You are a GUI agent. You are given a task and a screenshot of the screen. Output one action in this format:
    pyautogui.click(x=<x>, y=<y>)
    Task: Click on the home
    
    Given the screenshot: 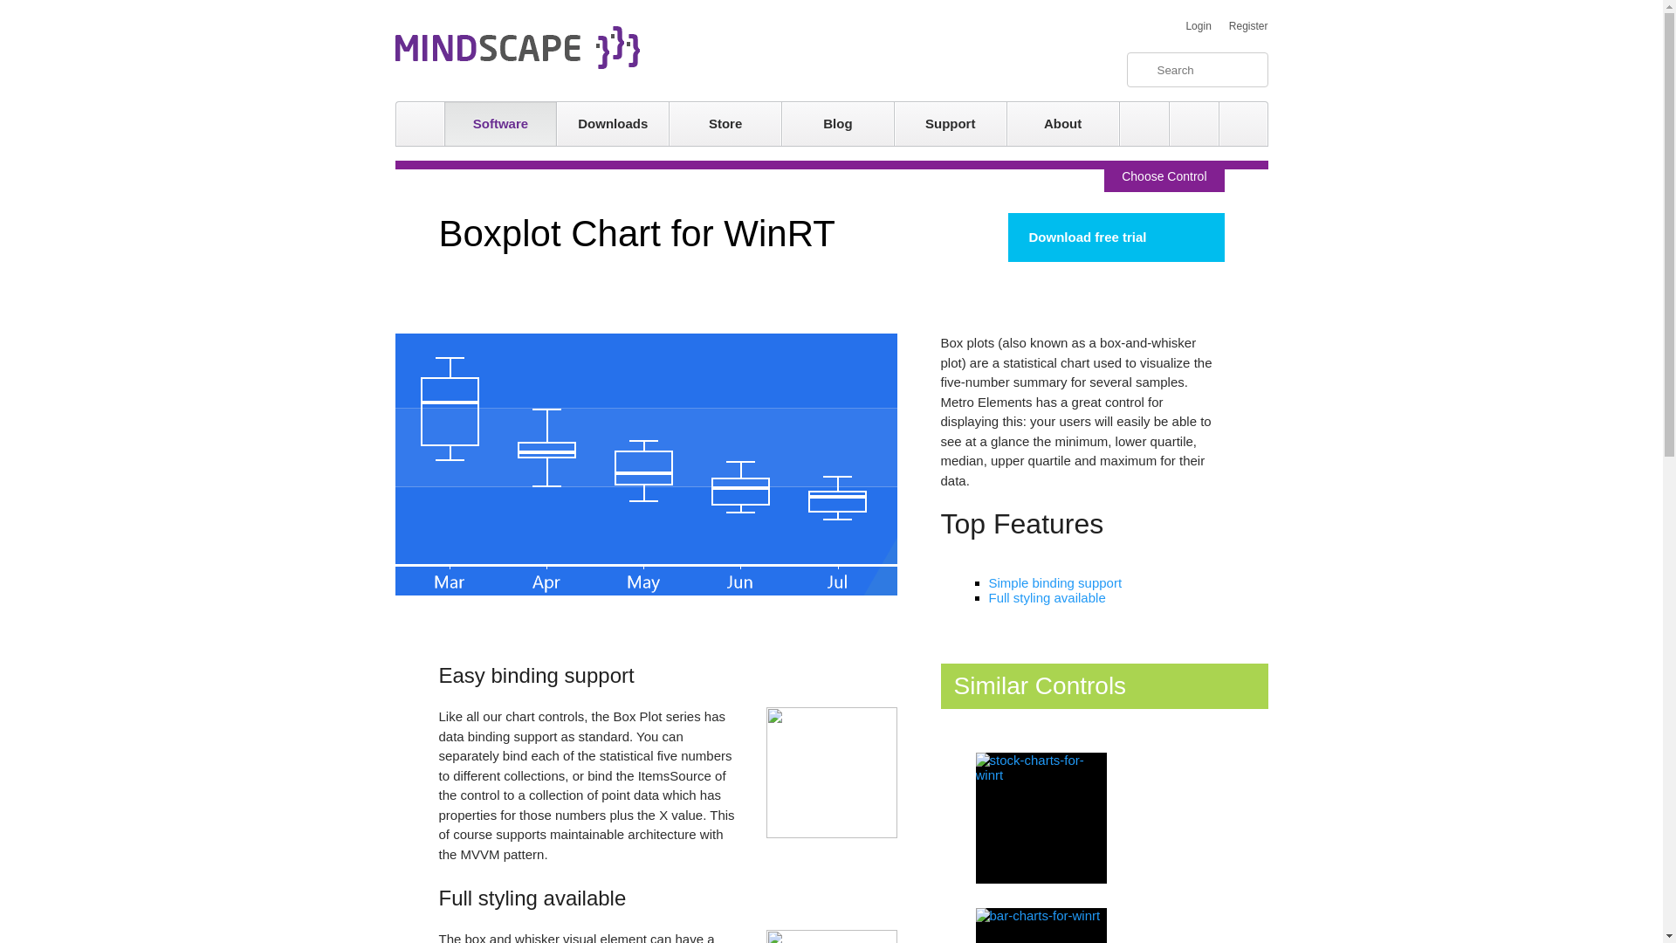 What is the action you would take?
    pyautogui.click(x=419, y=124)
    